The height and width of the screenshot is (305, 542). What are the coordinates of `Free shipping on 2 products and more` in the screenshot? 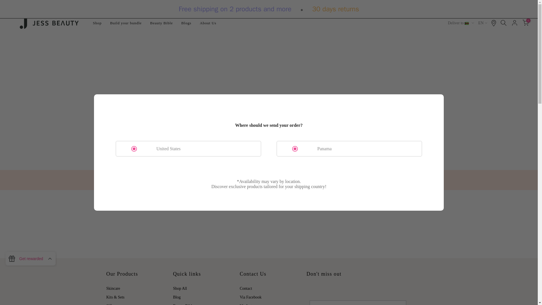 It's located at (235, 9).